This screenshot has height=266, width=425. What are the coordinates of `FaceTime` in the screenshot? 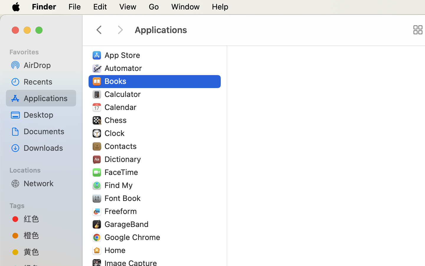 It's located at (123, 172).